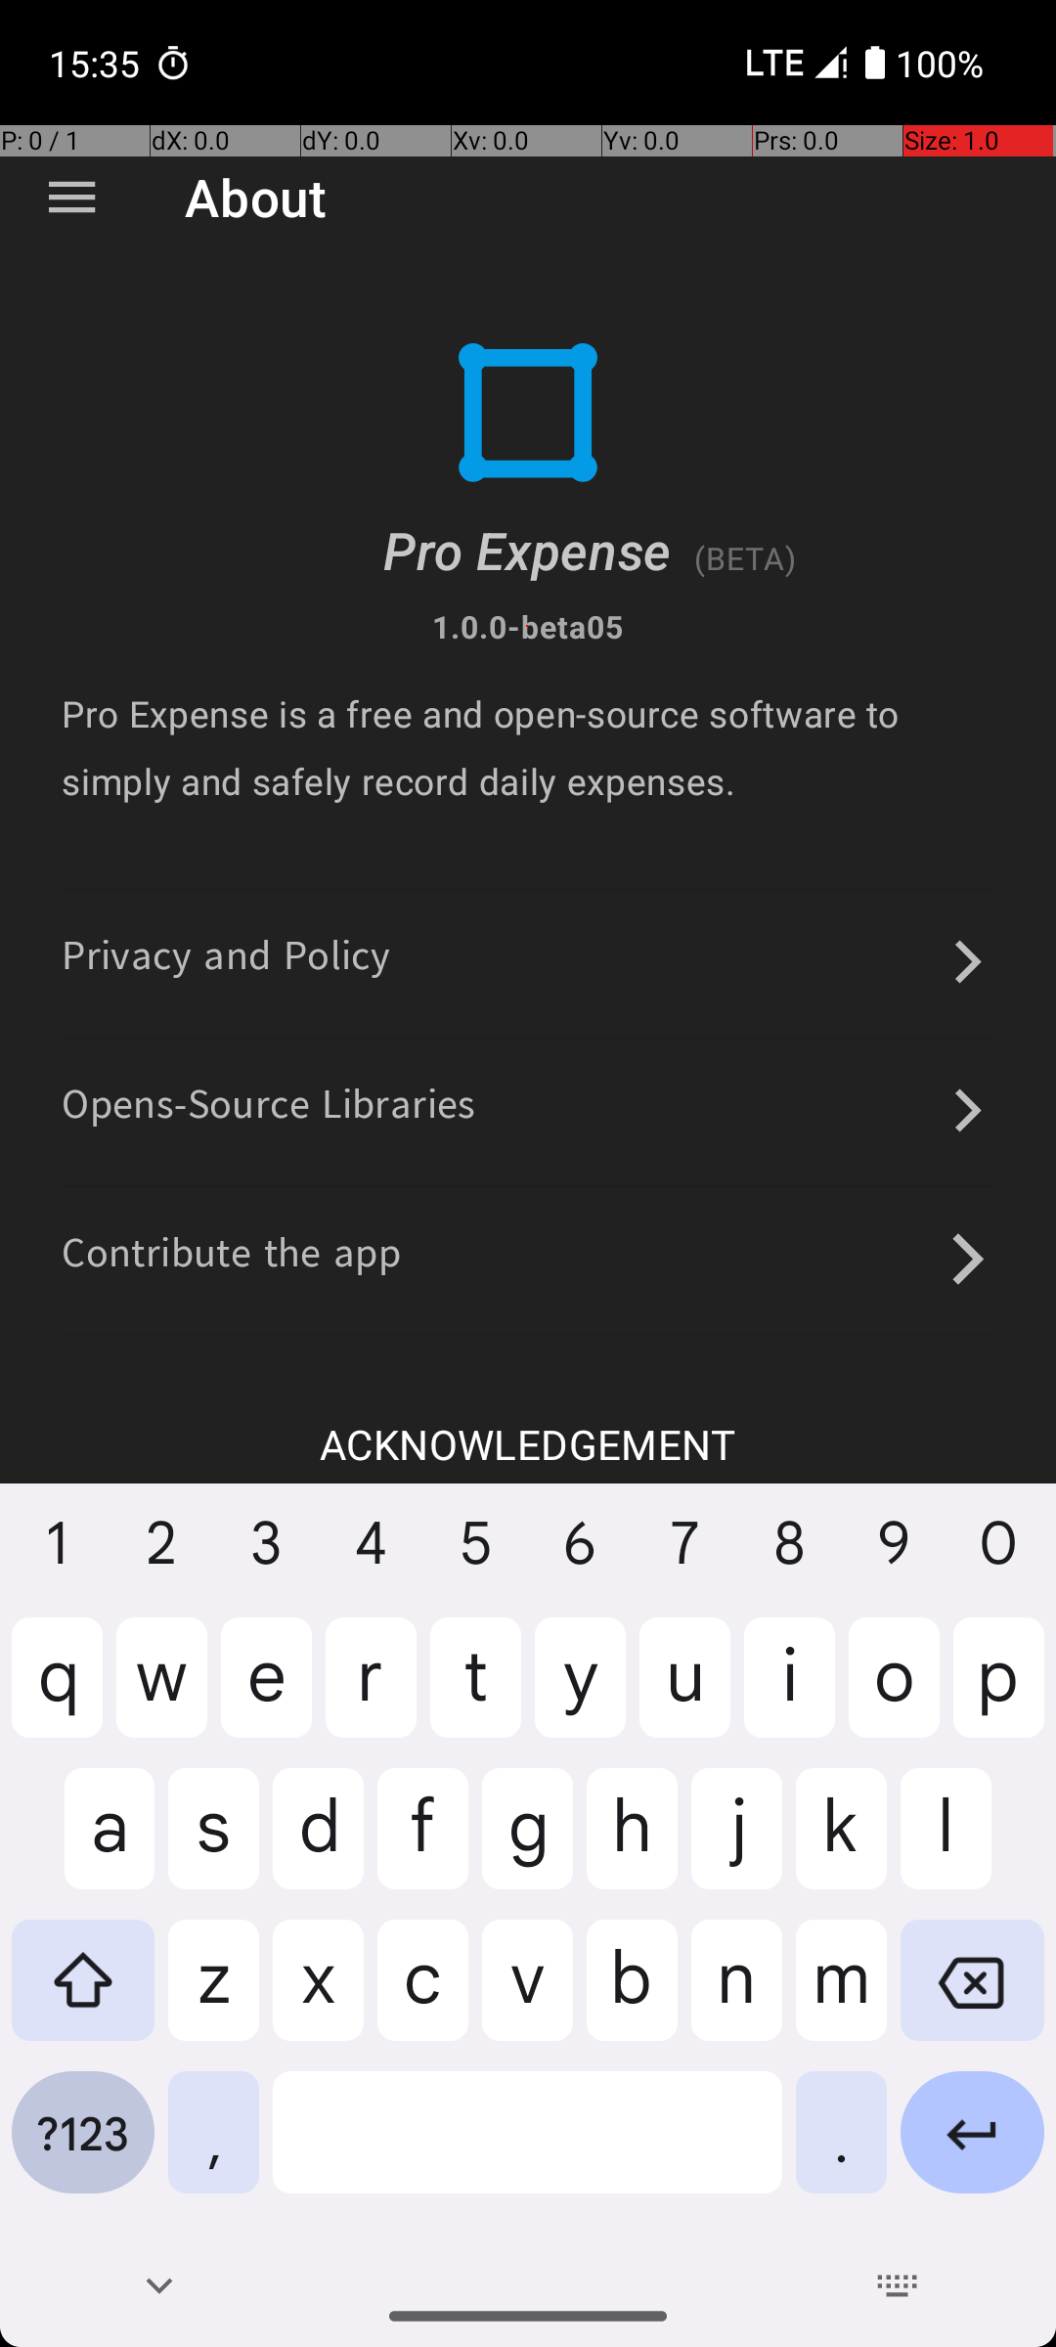 This screenshot has height=2347, width=1056. I want to click on 1.0.0-beta05, so click(528, 626).